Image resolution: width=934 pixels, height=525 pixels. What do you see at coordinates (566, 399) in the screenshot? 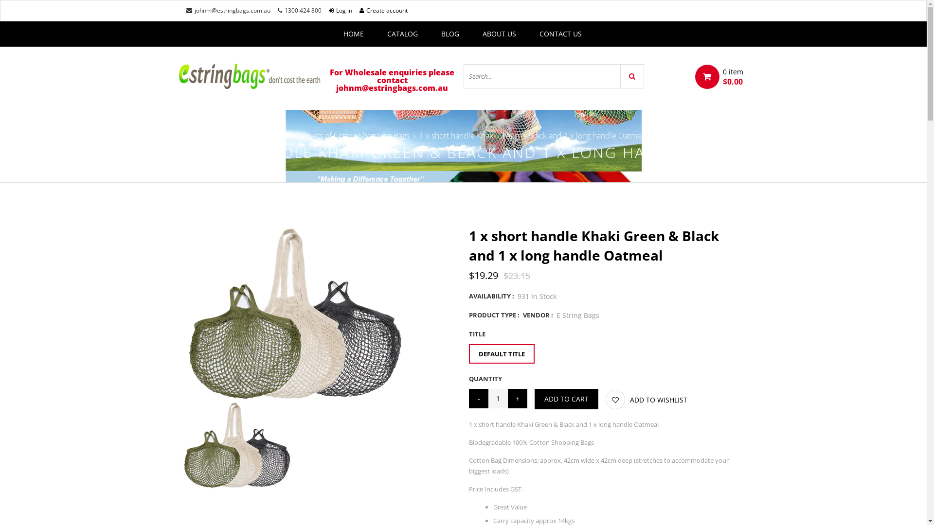
I see `ADD TO CART` at bounding box center [566, 399].